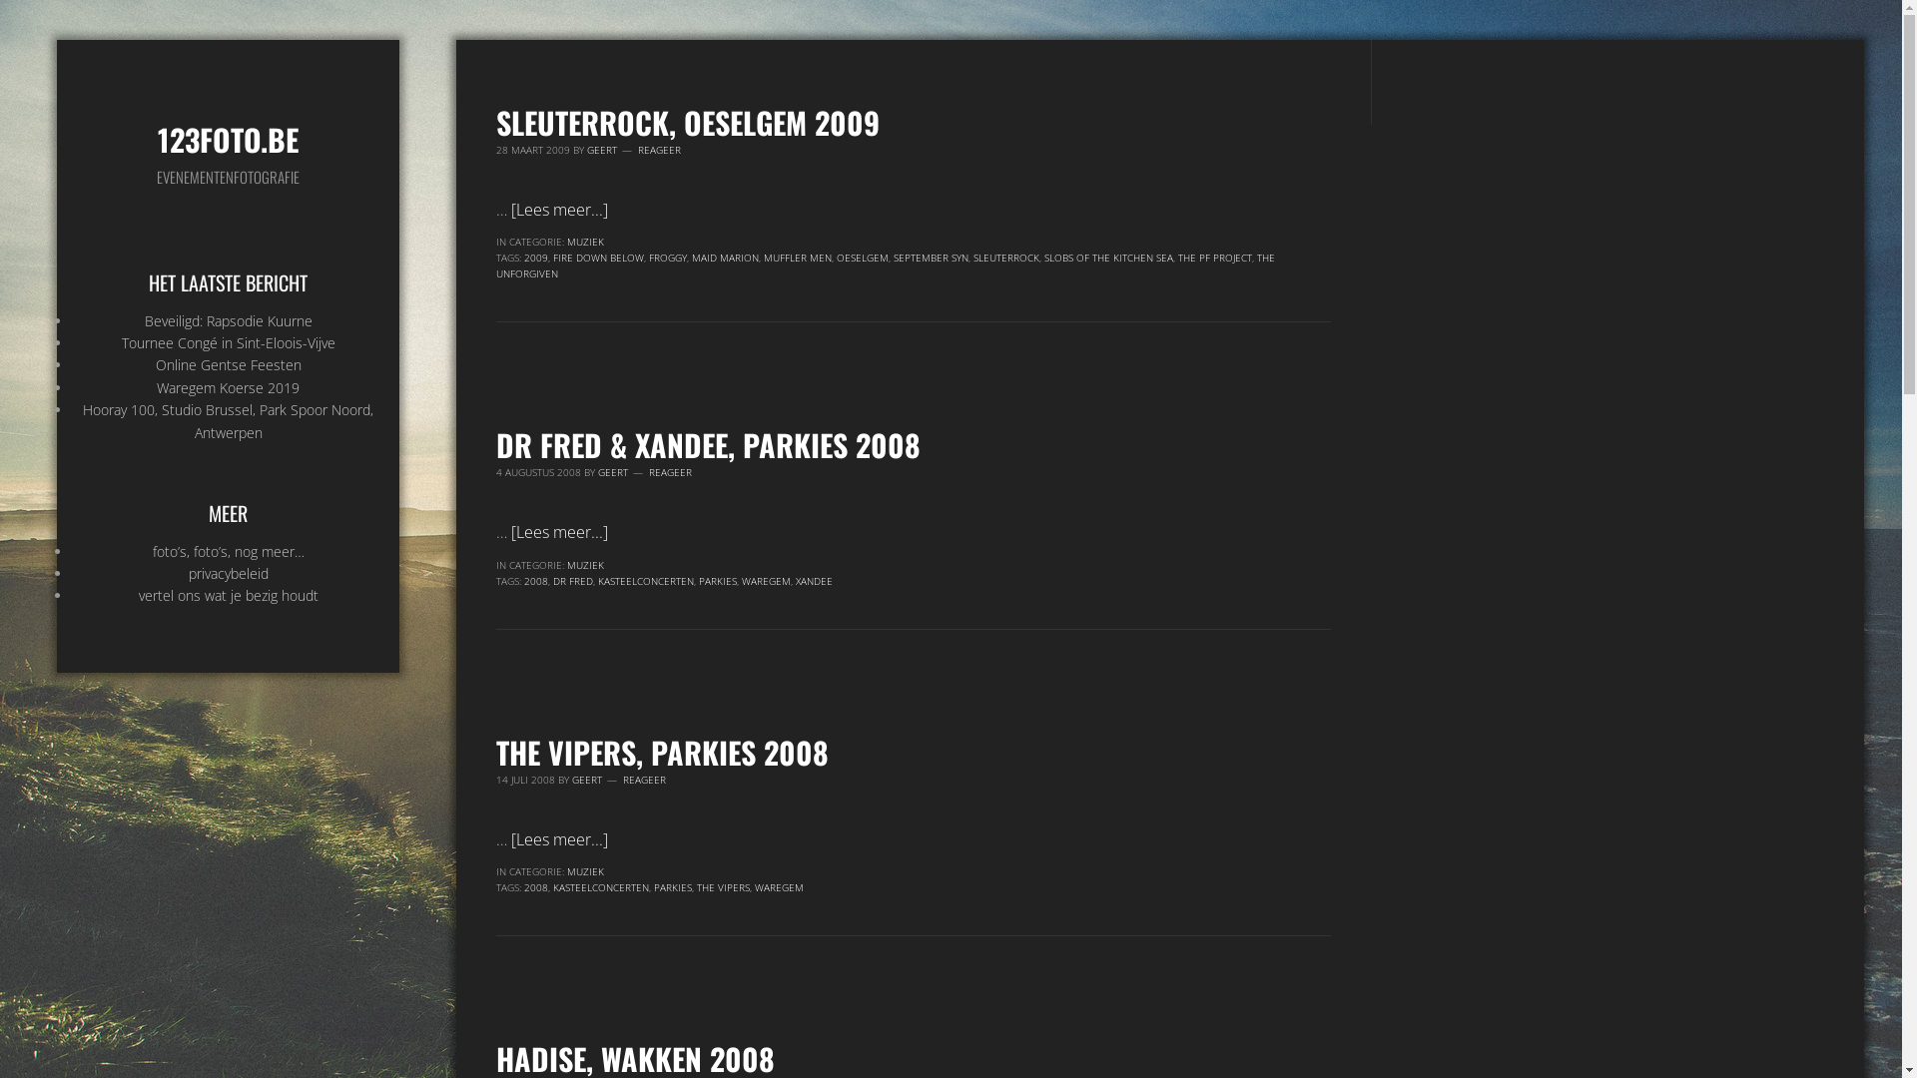 The image size is (1917, 1078). What do you see at coordinates (536, 887) in the screenshot?
I see `2008` at bounding box center [536, 887].